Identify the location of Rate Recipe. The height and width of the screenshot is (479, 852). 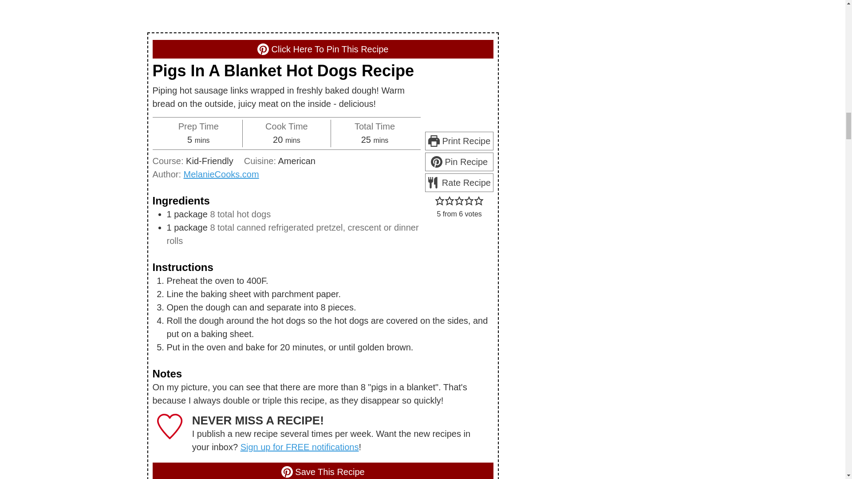
(459, 183).